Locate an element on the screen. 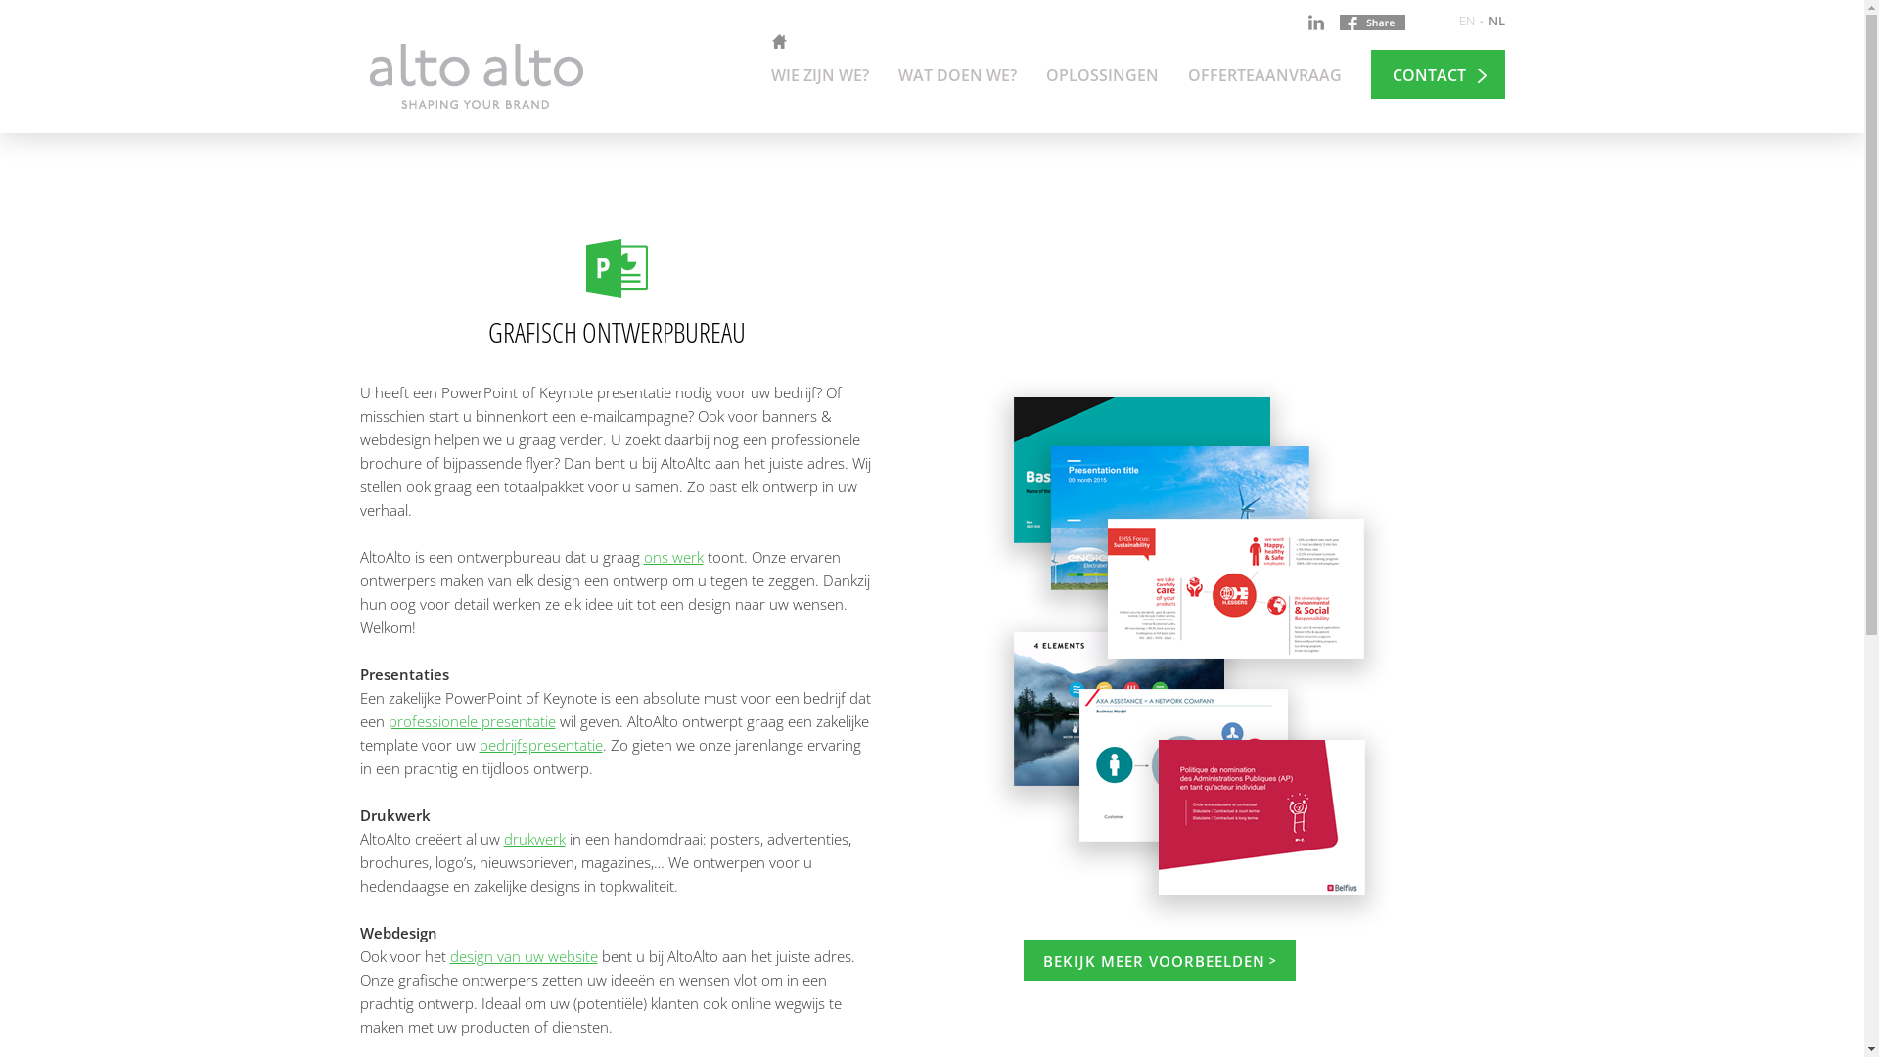 Image resolution: width=1879 pixels, height=1057 pixels. Grafisch ontwerpbureau is located at coordinates (476, 204).